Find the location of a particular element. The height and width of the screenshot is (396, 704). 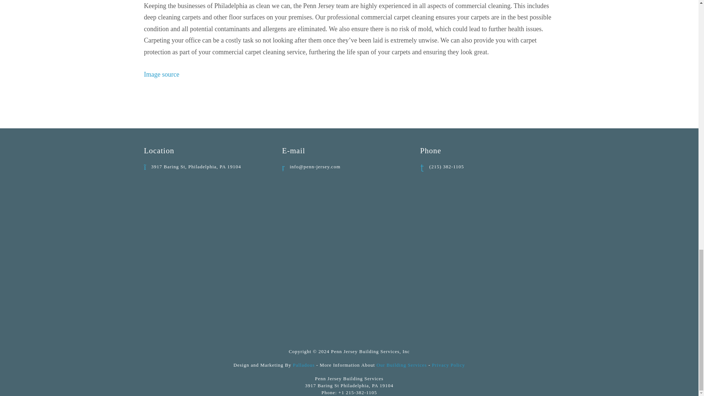

Image source is located at coordinates (161, 74).